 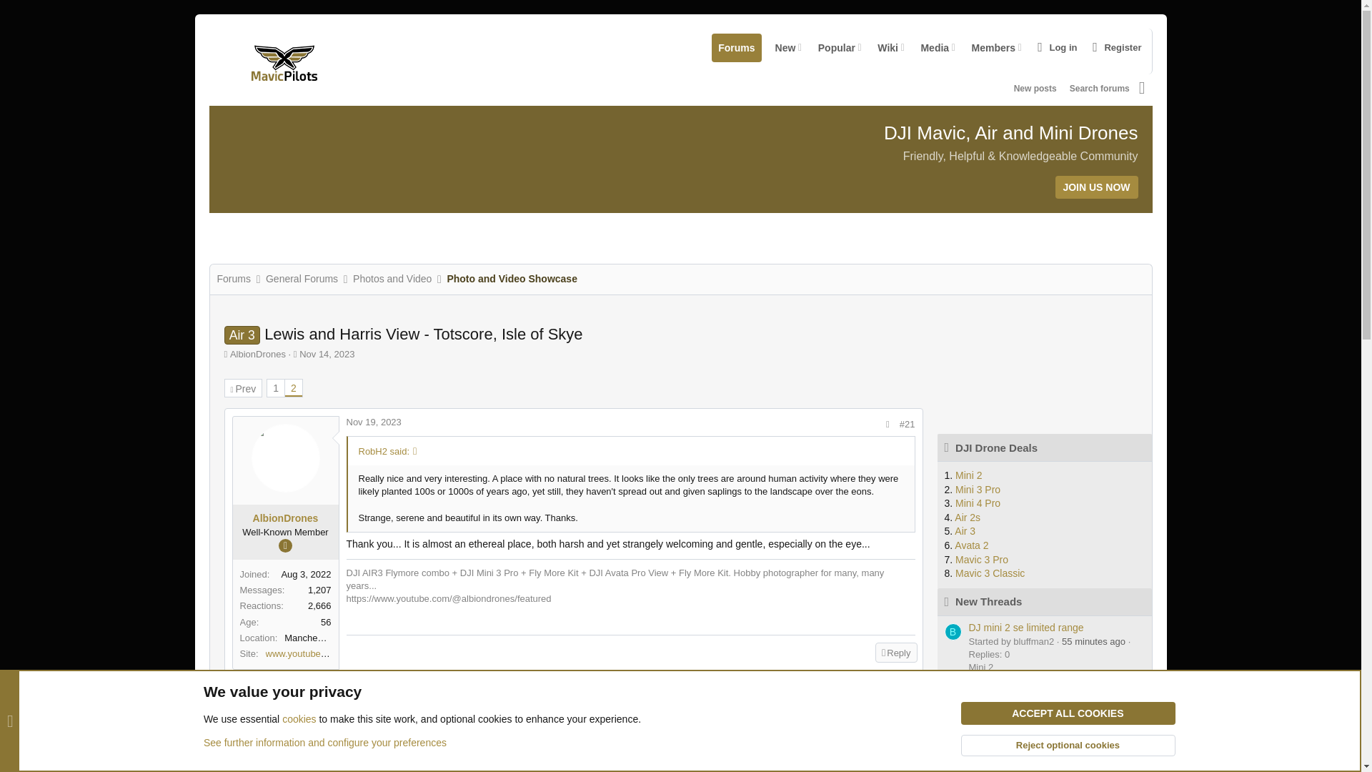 What do you see at coordinates (834, 47) in the screenshot?
I see `New` at bounding box center [834, 47].